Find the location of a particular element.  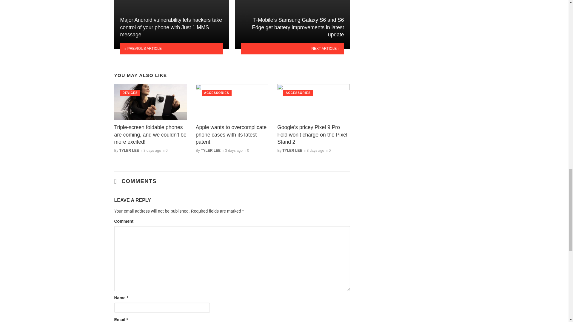

0 Comments is located at coordinates (328, 150).